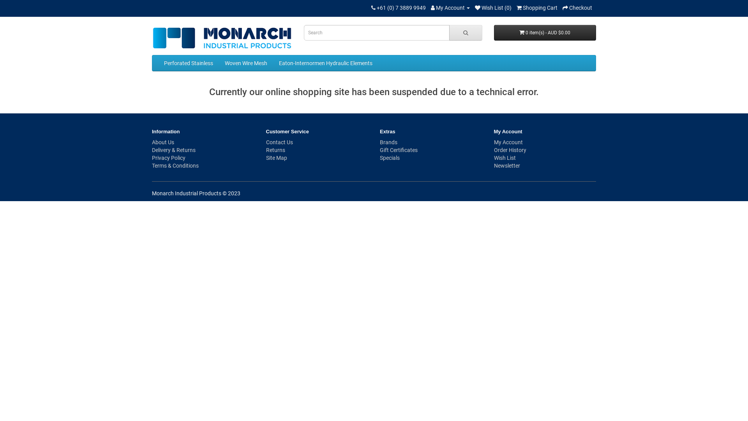 This screenshot has width=748, height=421. I want to click on Order History, so click(510, 150).